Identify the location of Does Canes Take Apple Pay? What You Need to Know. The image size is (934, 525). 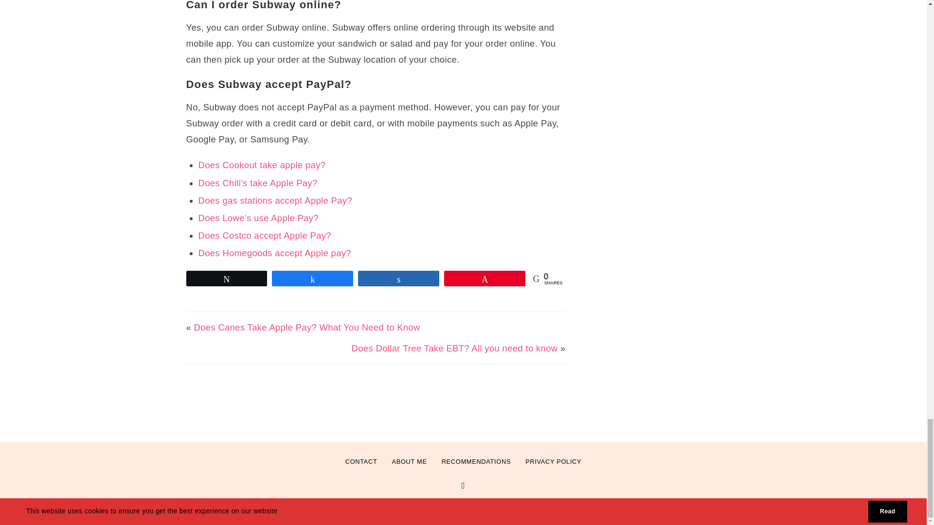
(307, 327).